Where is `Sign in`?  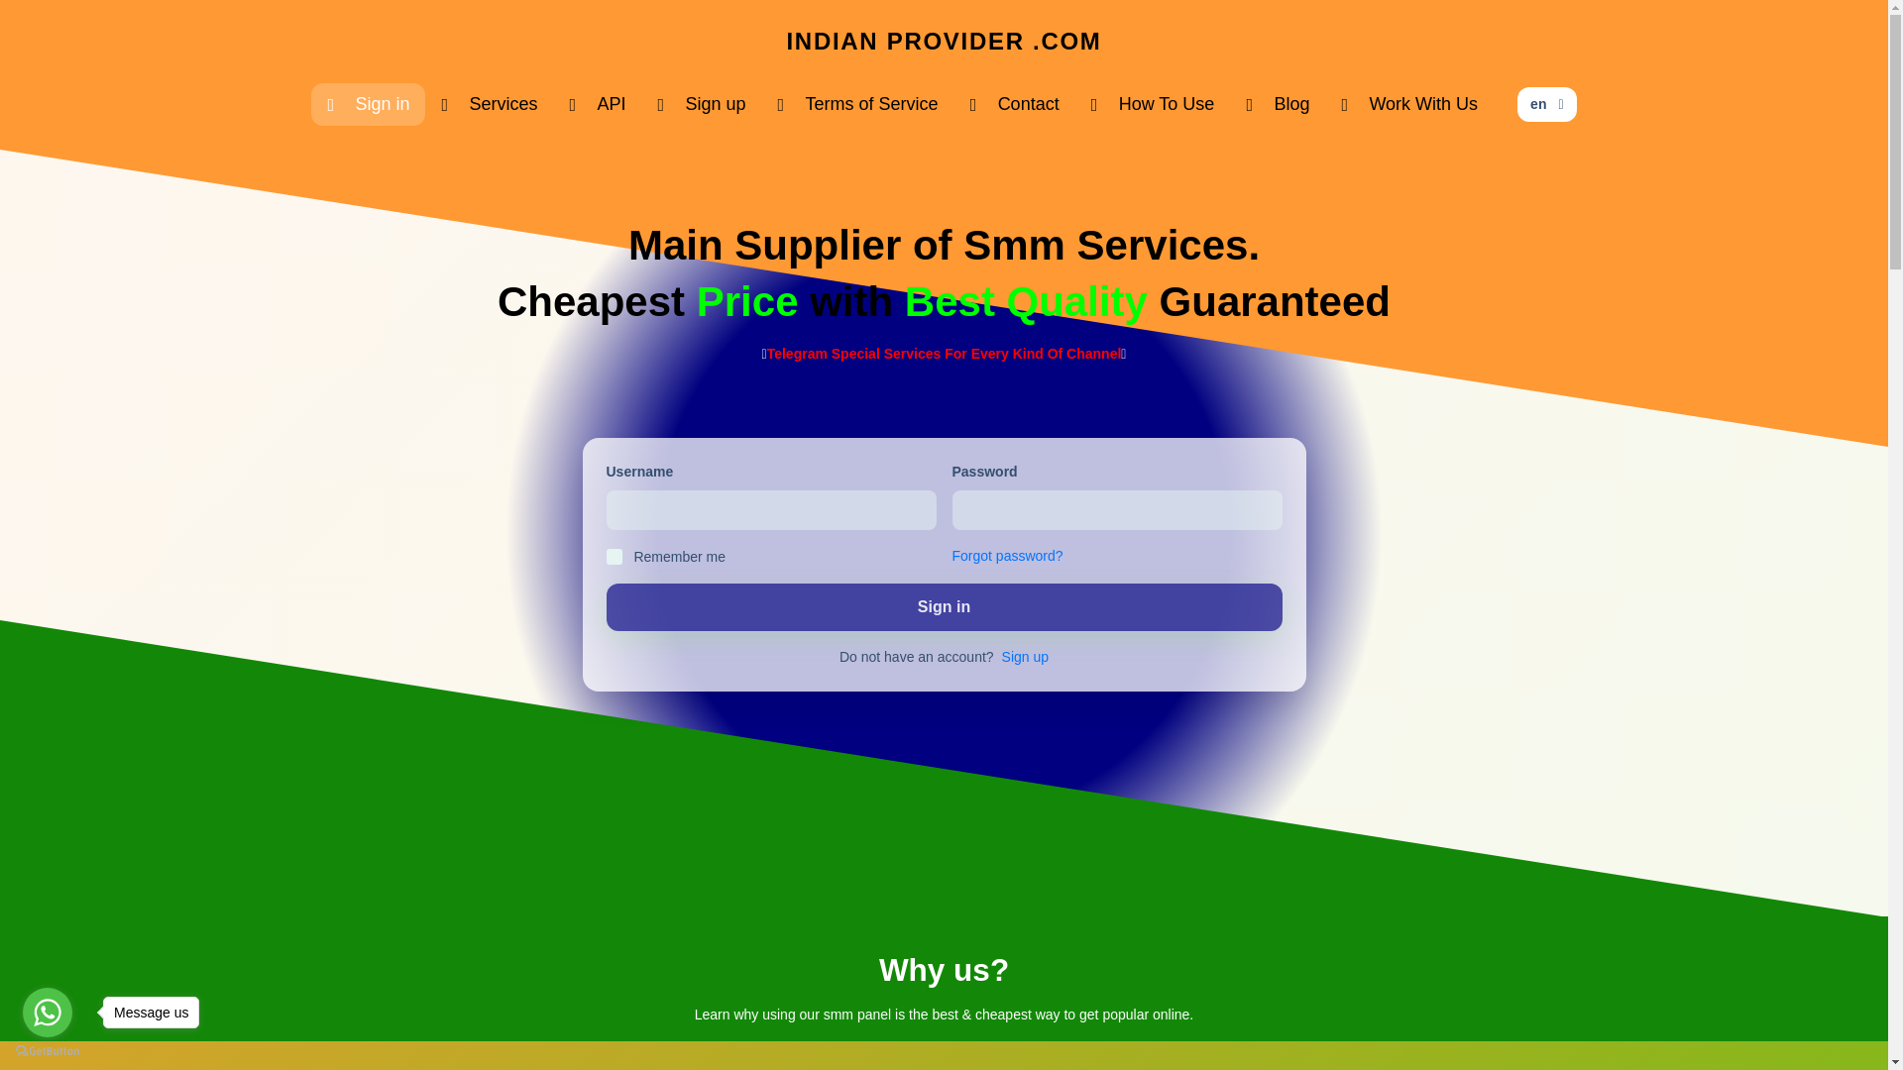 Sign in is located at coordinates (945, 606).